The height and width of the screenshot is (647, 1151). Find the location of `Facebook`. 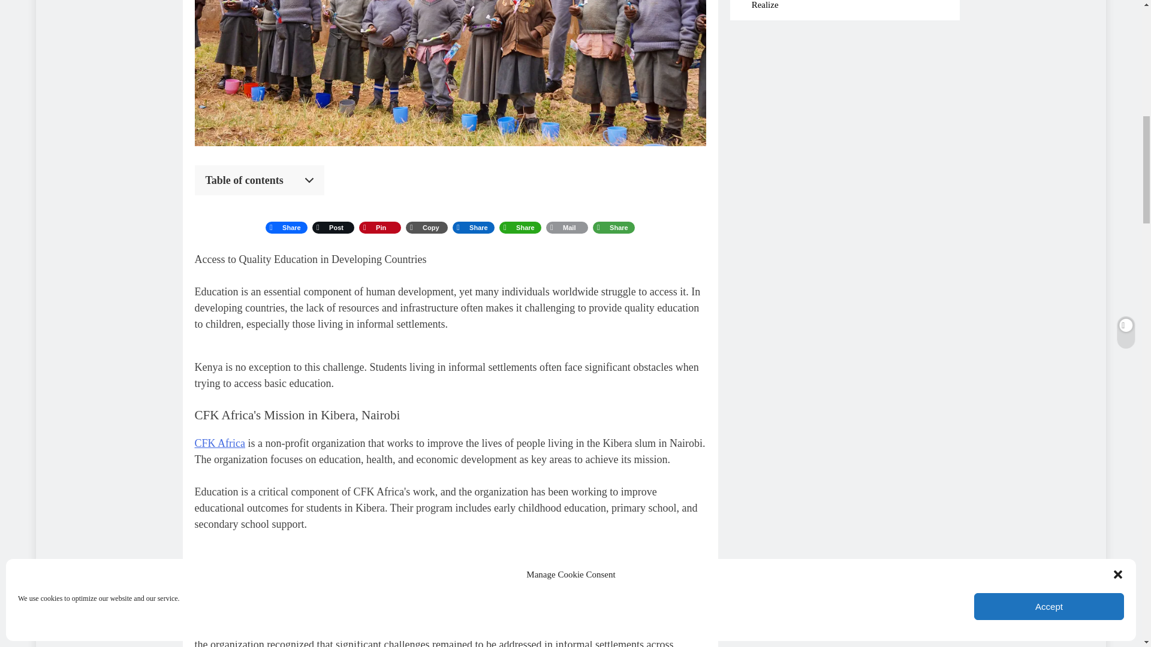

Facebook is located at coordinates (287, 228).